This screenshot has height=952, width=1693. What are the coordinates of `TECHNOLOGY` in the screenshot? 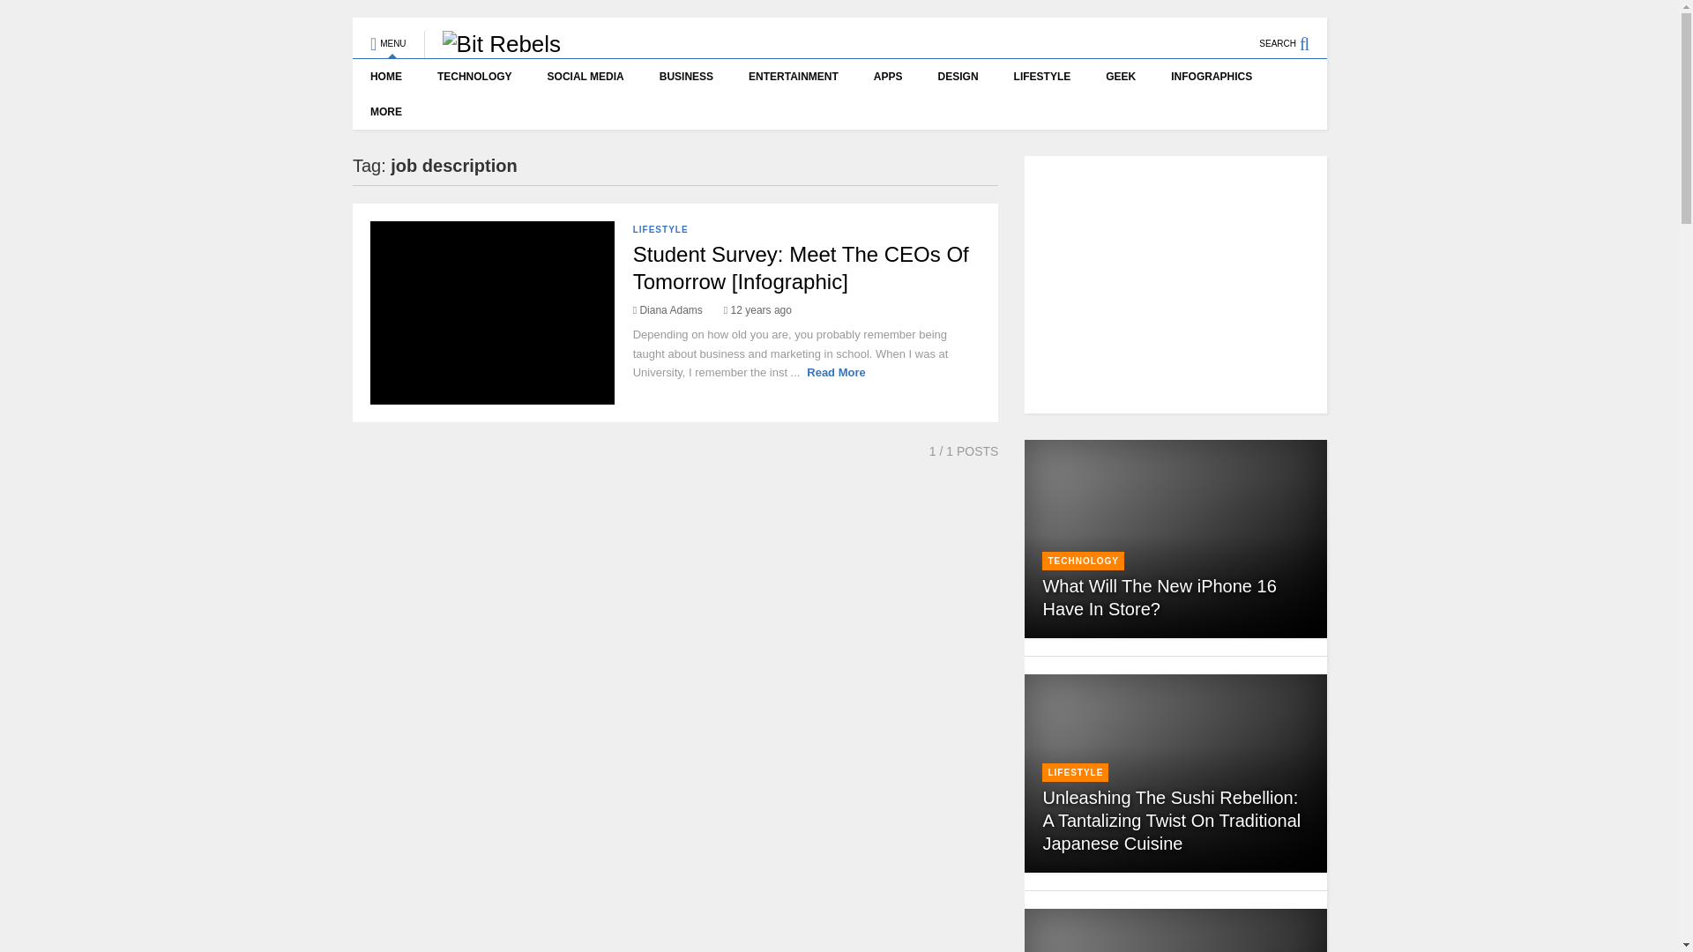 It's located at (474, 76).